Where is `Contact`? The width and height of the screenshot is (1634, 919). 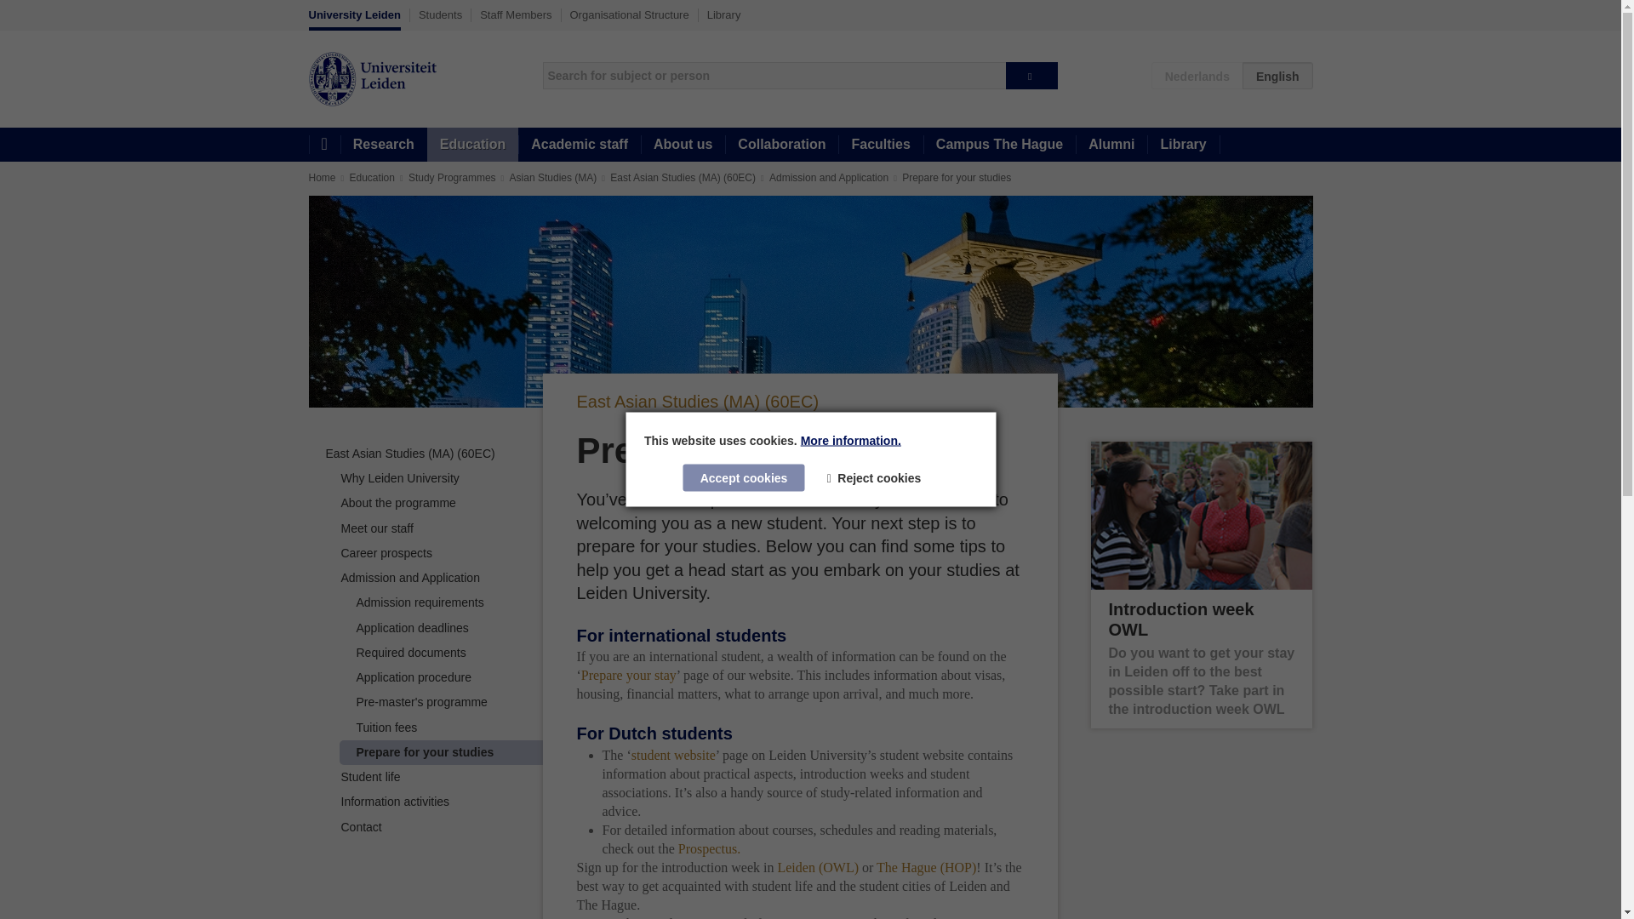
Contact is located at coordinates (360, 827).